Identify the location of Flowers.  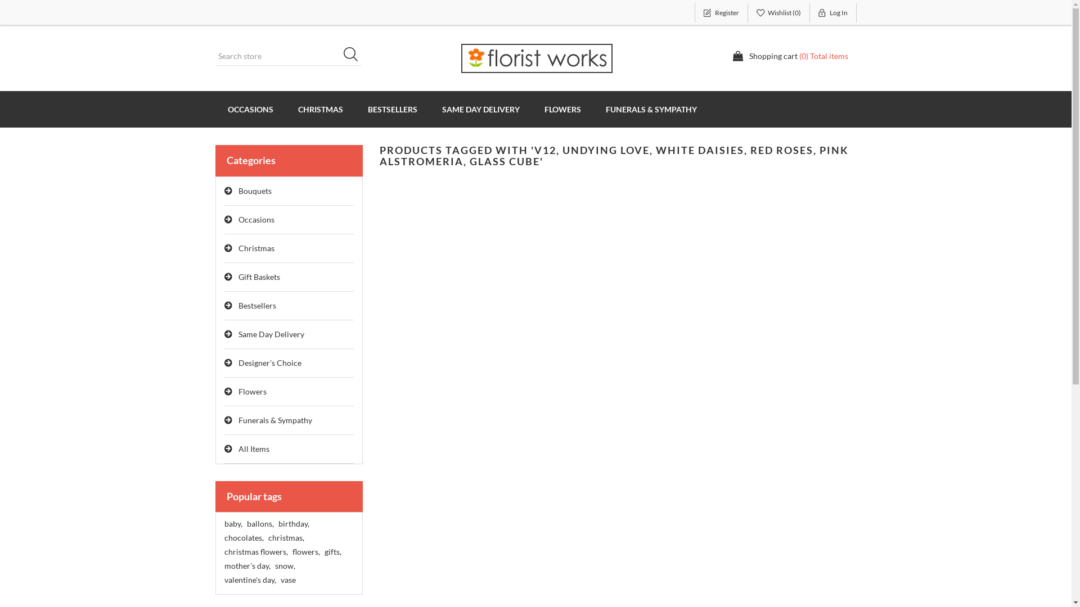
(289, 392).